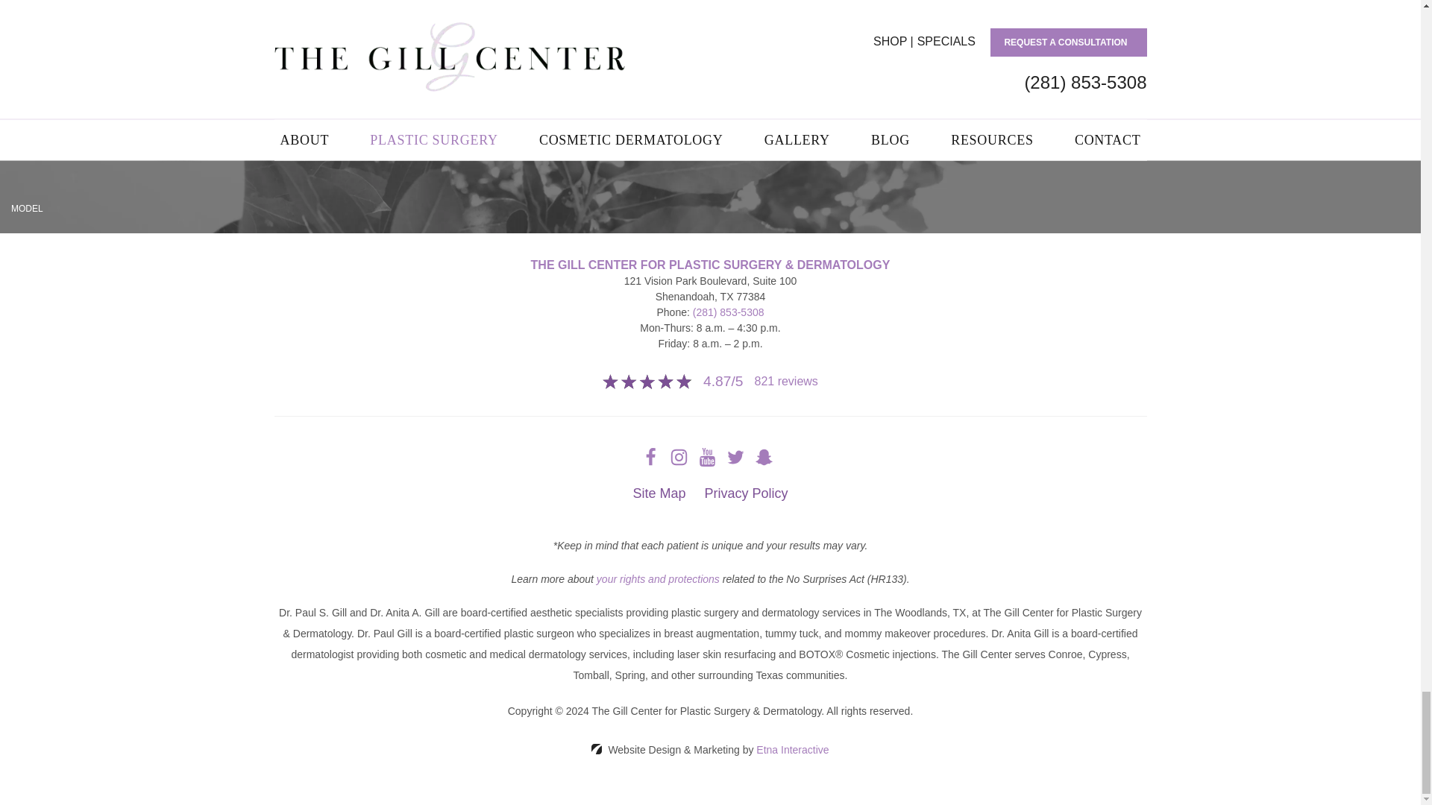 Image resolution: width=1432 pixels, height=805 pixels. I want to click on checked, so click(280, 30).